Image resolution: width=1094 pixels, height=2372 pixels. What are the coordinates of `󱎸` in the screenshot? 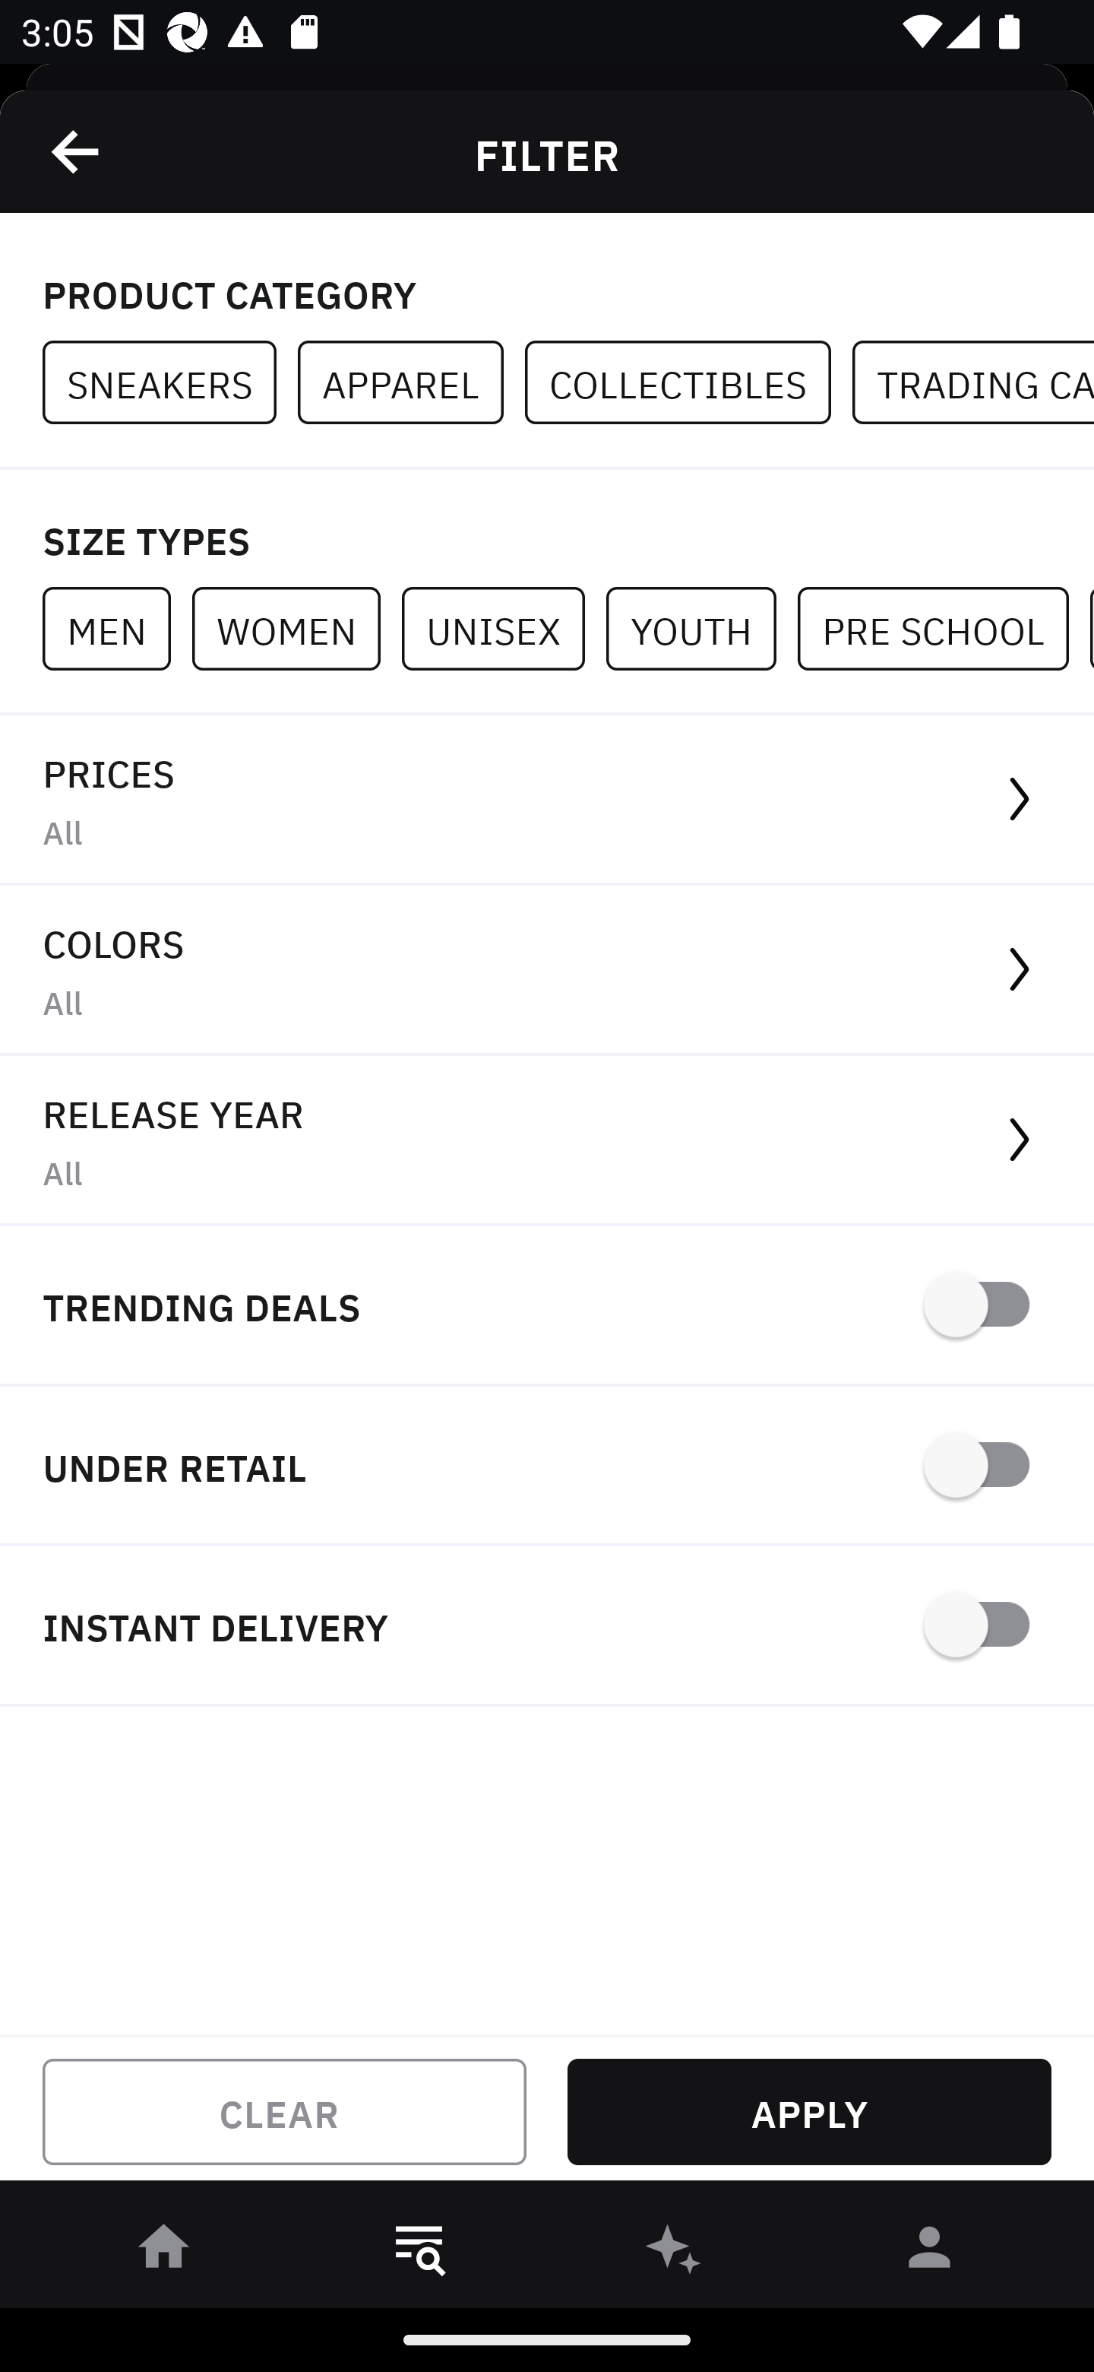 It's located at (419, 2252).